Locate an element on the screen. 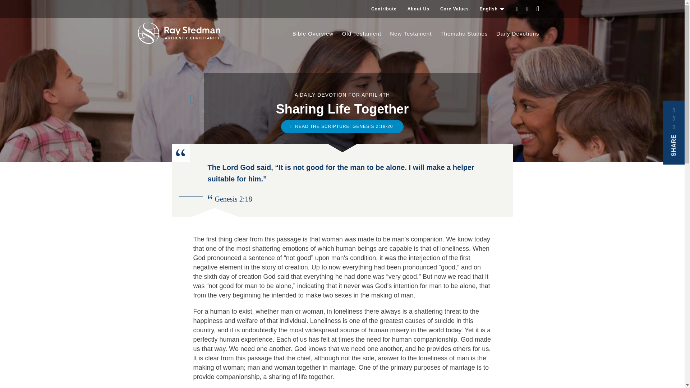  Old Testament is located at coordinates (362, 34).